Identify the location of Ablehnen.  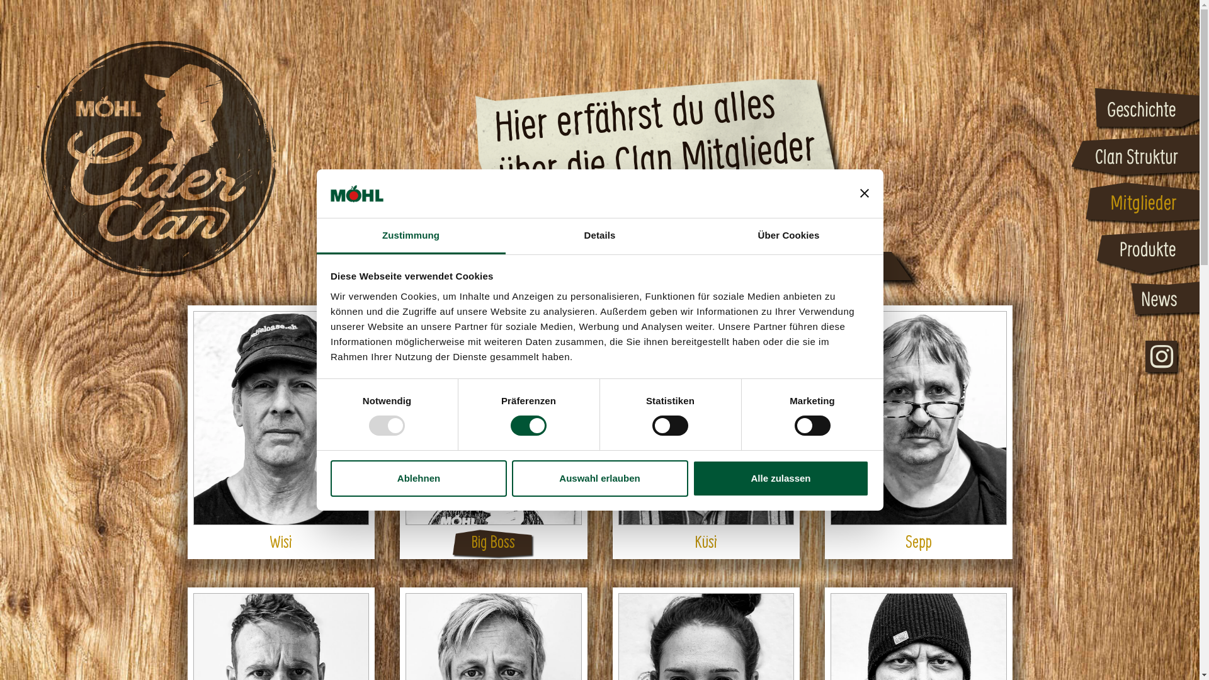
(419, 479).